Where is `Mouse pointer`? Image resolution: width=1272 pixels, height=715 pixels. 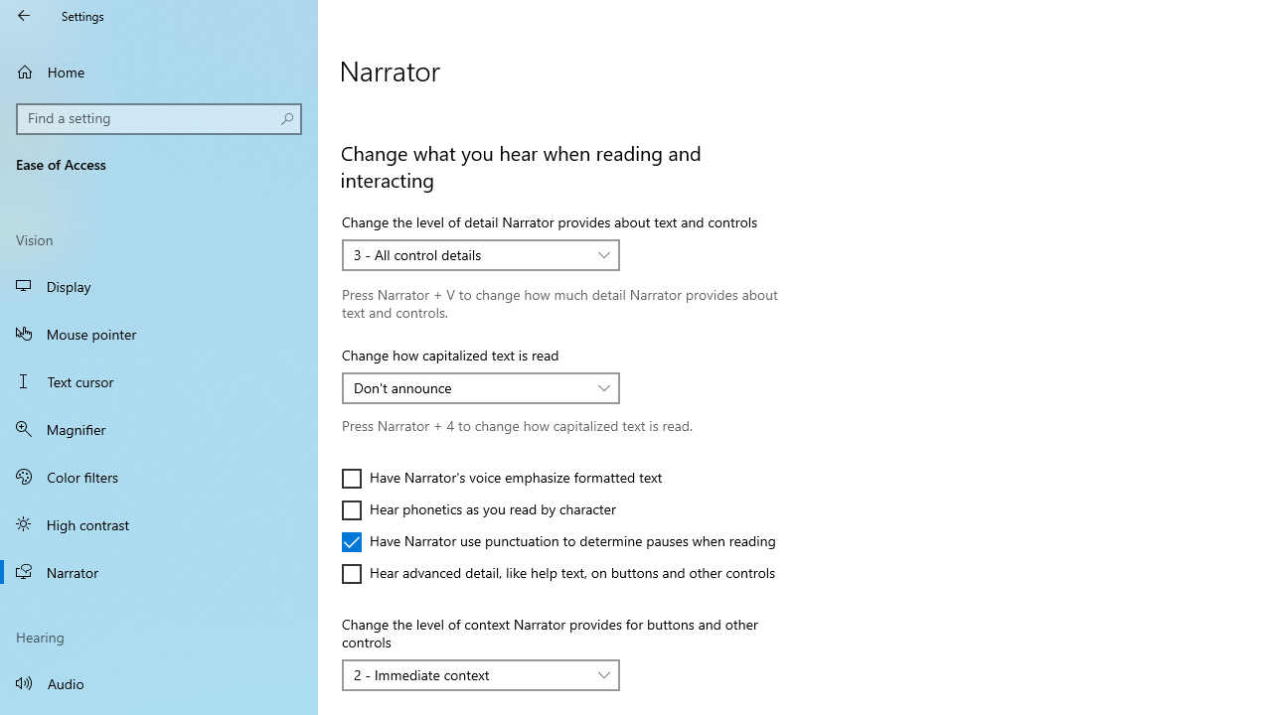 Mouse pointer is located at coordinates (159, 334).